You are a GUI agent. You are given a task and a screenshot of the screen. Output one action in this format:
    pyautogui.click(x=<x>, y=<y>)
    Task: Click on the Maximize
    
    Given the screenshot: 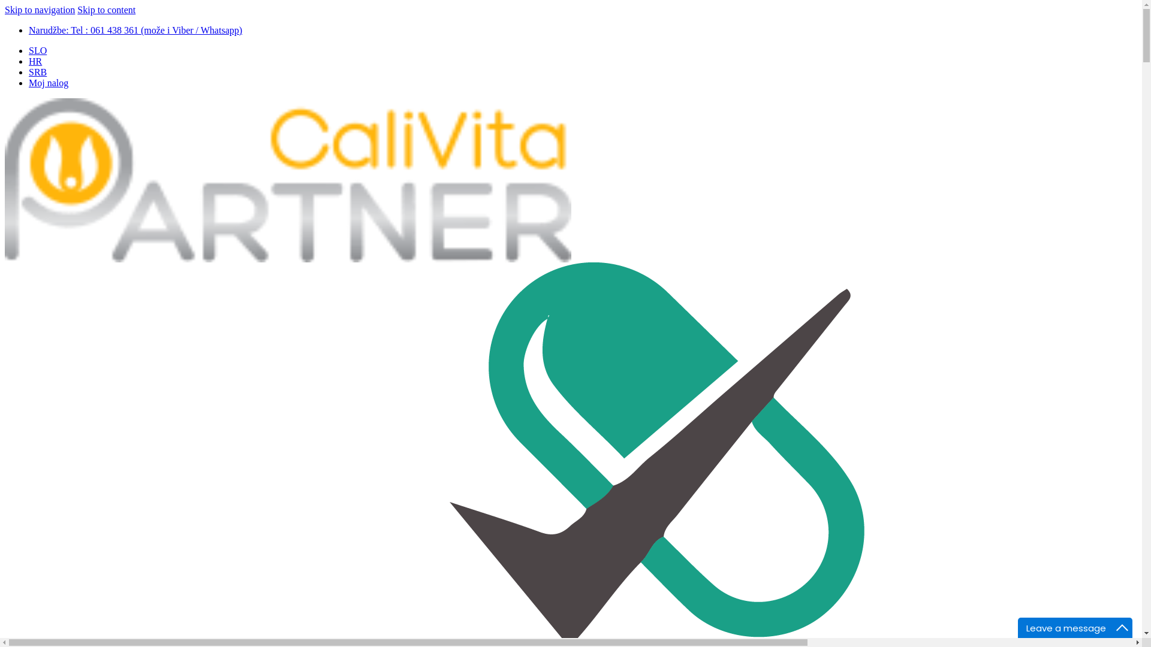 What is the action you would take?
    pyautogui.click(x=1122, y=628)
    